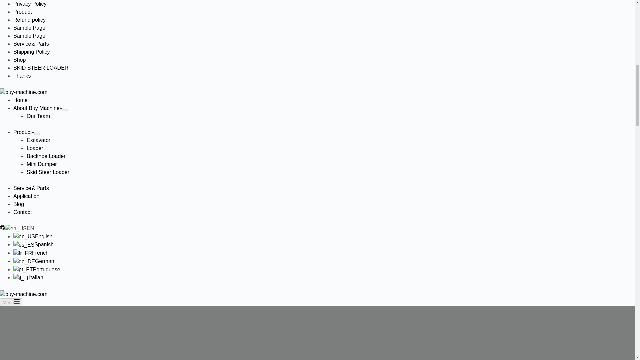 The height and width of the screenshot is (360, 640). What do you see at coordinates (24, 237) in the screenshot?
I see `English` at bounding box center [24, 237].